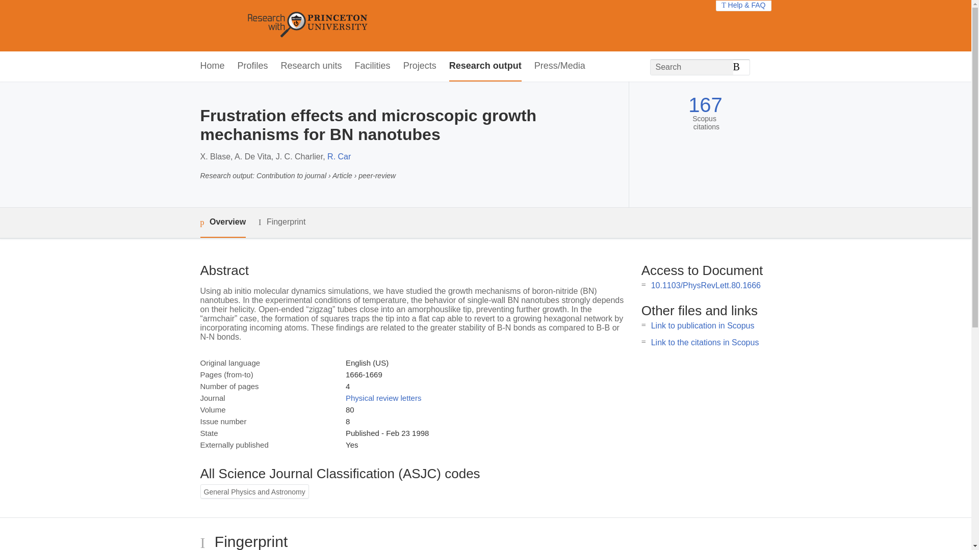 The height and width of the screenshot is (550, 979). Describe the element at coordinates (253, 66) in the screenshot. I see `Profiles` at that location.